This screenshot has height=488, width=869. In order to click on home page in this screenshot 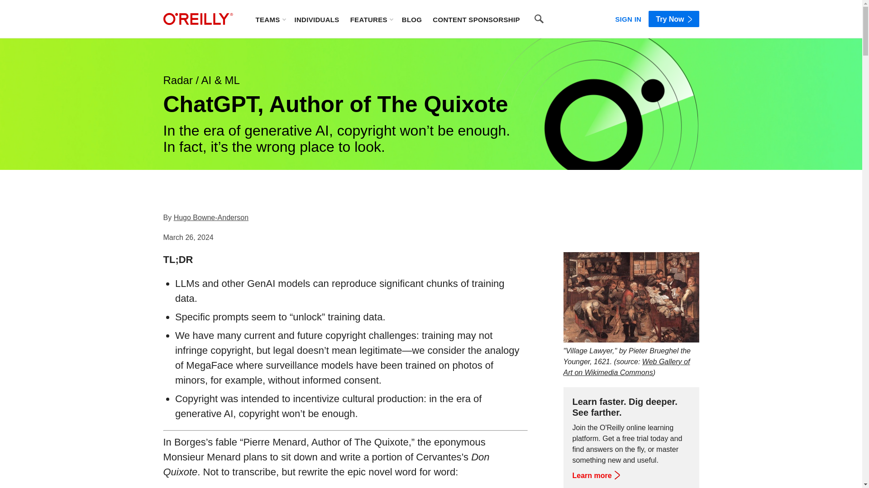, I will do `click(198, 19)`.